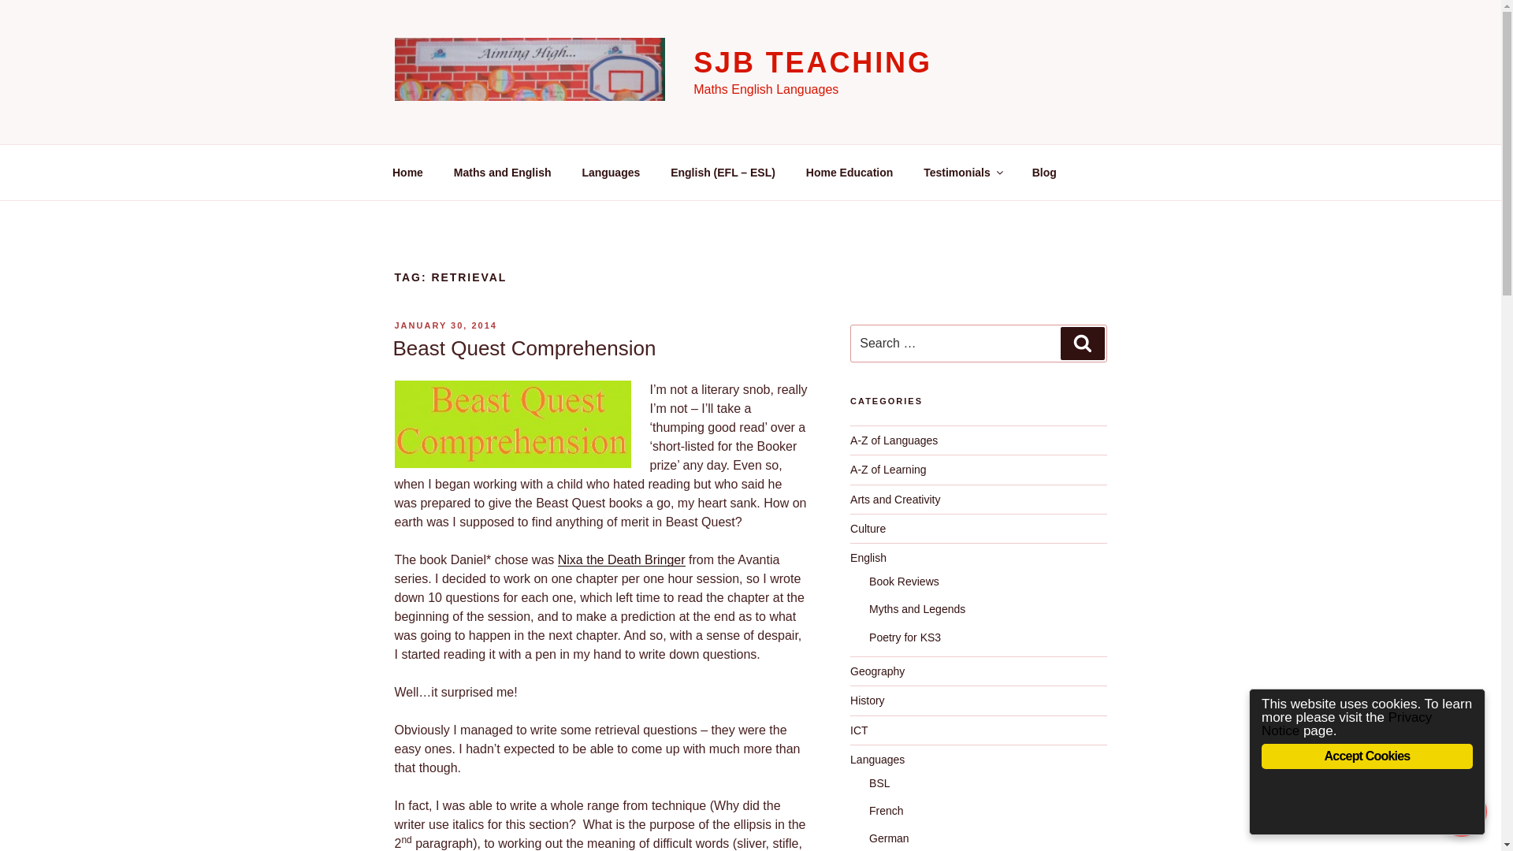 This screenshot has width=1513, height=851. Describe the element at coordinates (916, 608) in the screenshot. I see `Myths and Legends` at that location.